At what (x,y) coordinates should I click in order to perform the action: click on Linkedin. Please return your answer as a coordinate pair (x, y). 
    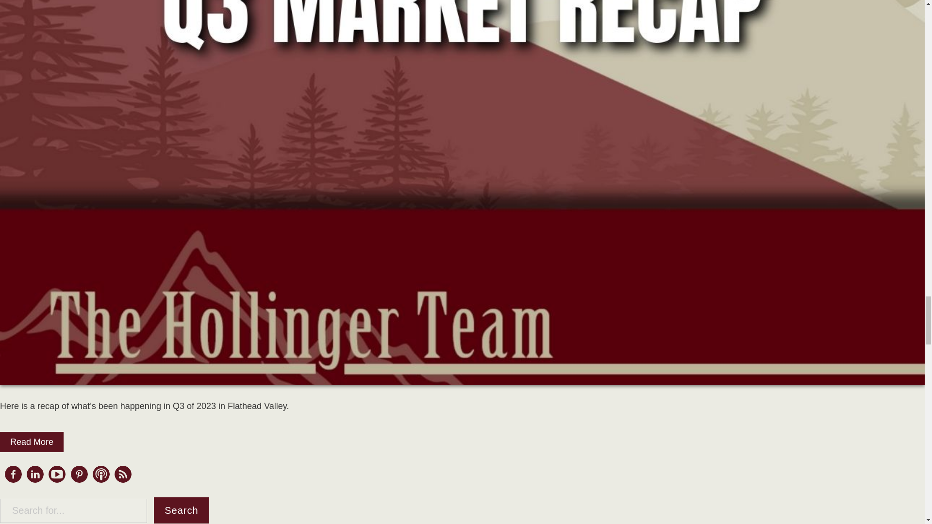
    Looking at the image, I should click on (35, 474).